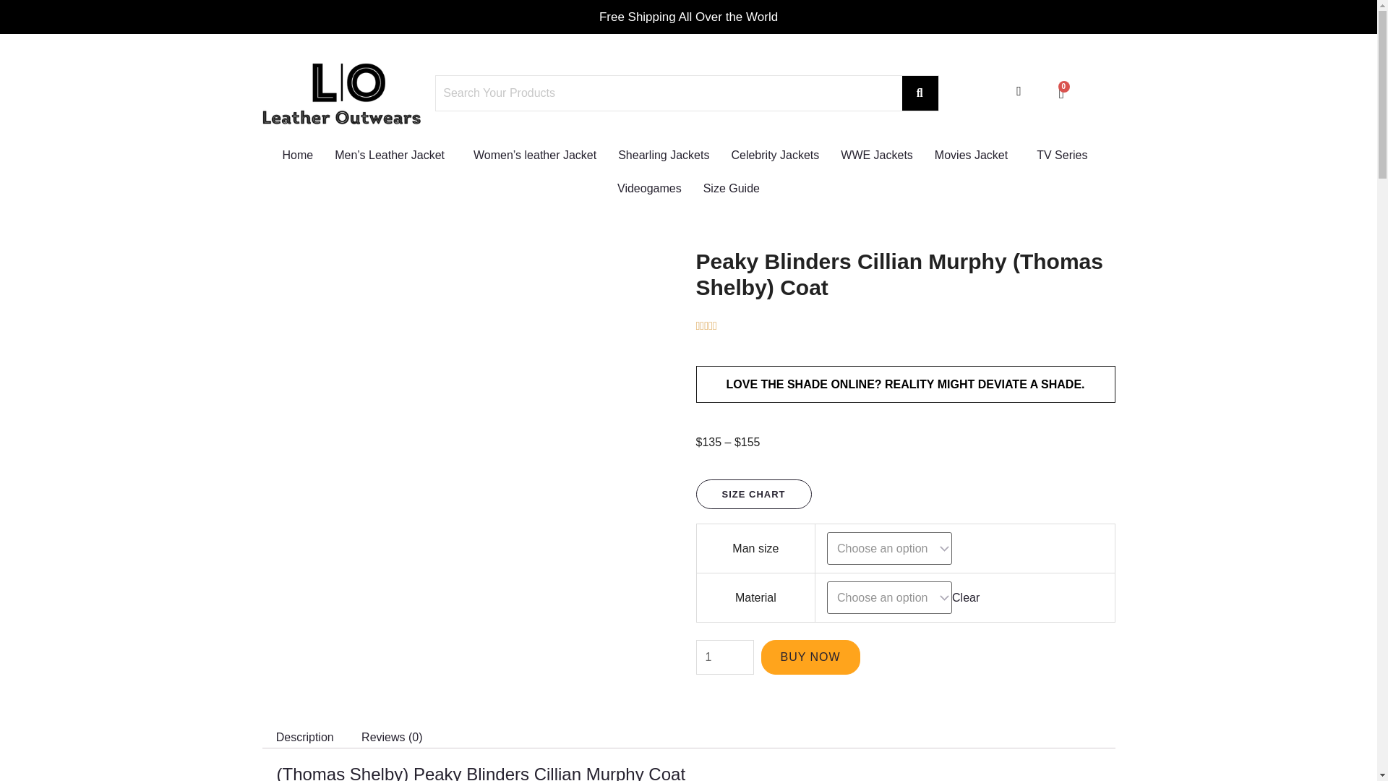 This screenshot has width=1388, height=781. What do you see at coordinates (724, 657) in the screenshot?
I see `Videogames` at bounding box center [724, 657].